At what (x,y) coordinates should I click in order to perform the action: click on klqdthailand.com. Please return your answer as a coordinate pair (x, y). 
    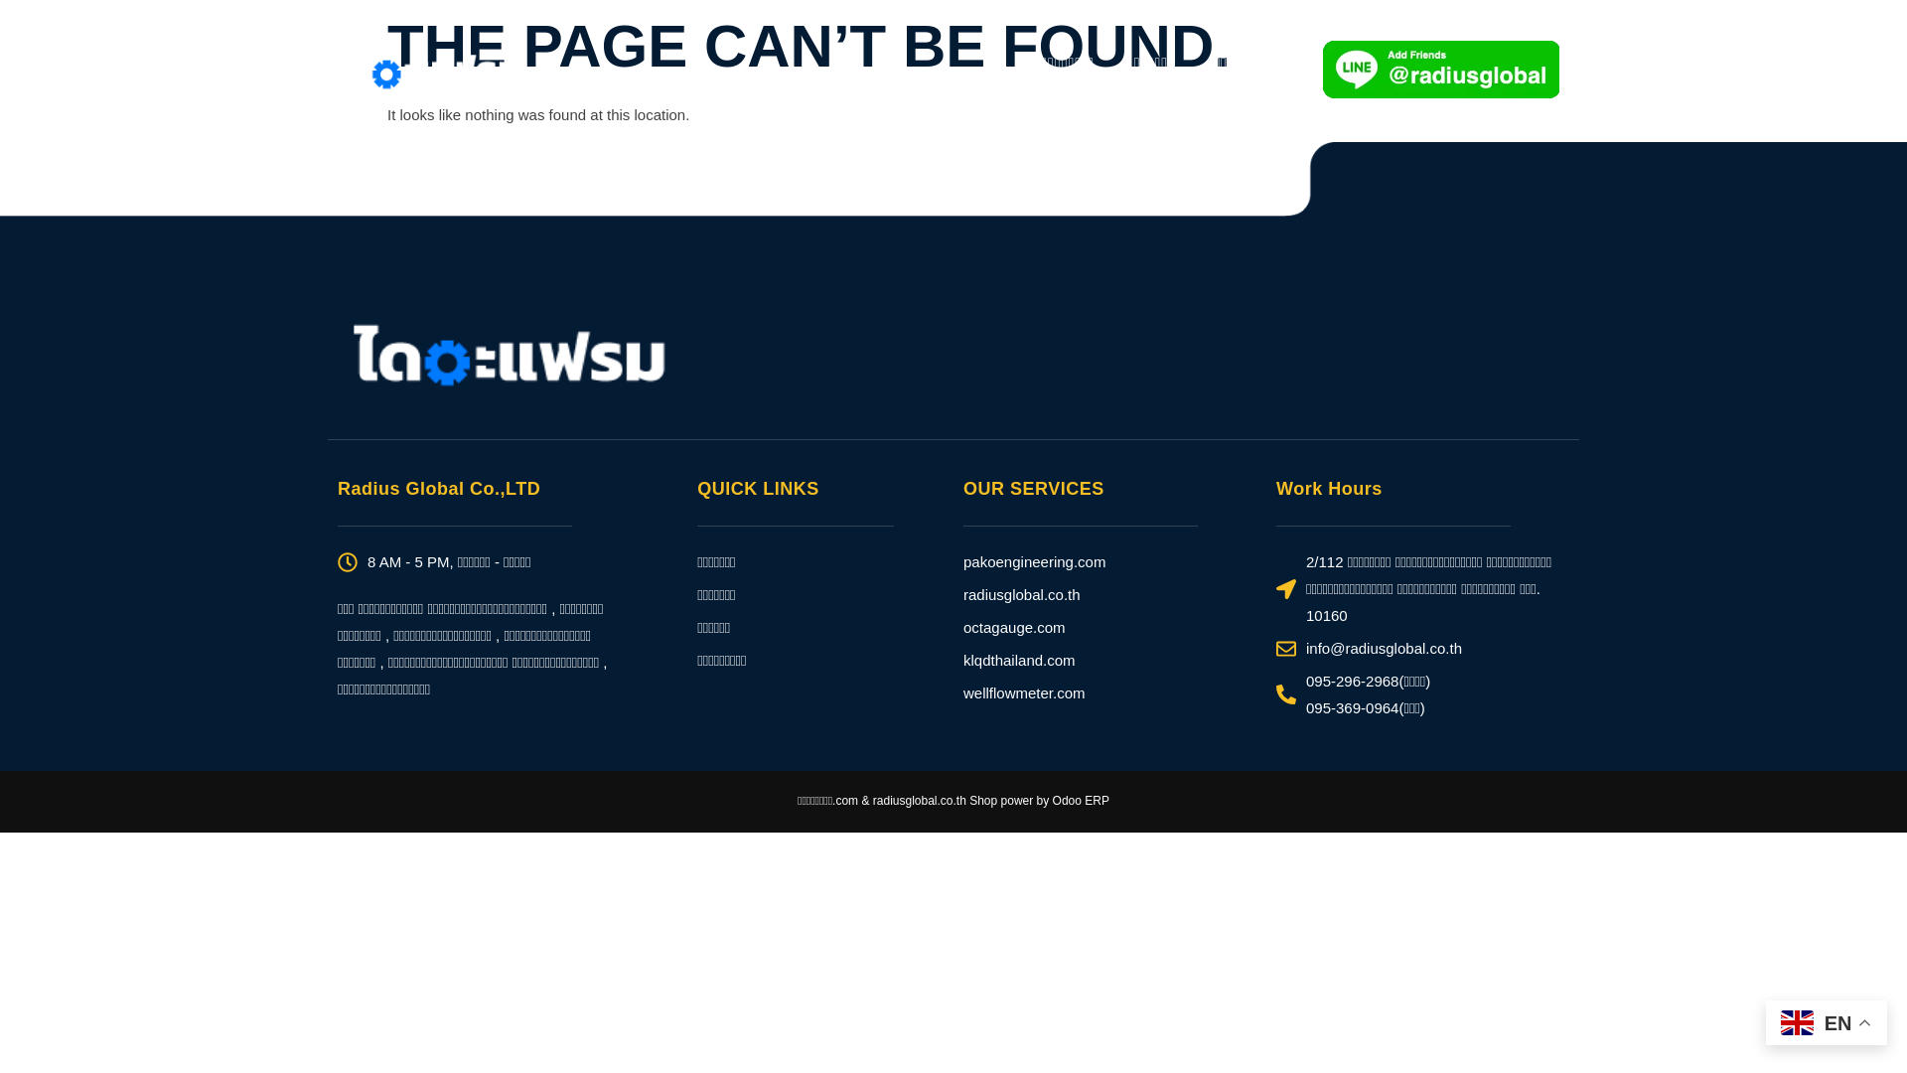
    Looking at the image, I should click on (1109, 660).